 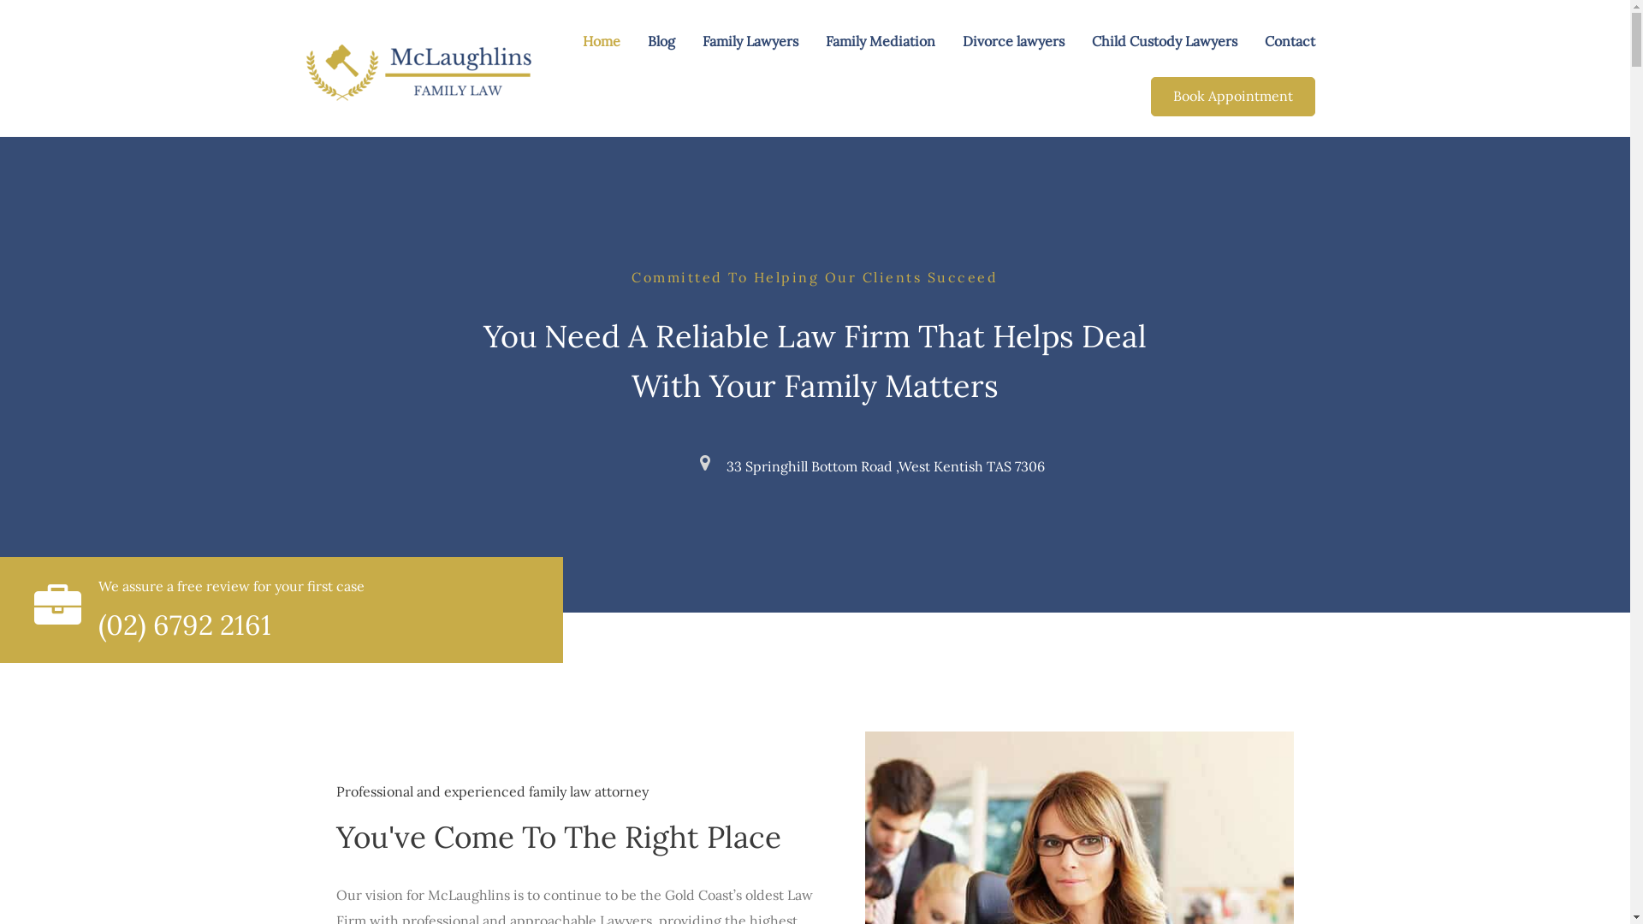 What do you see at coordinates (601, 41) in the screenshot?
I see `Home` at bounding box center [601, 41].